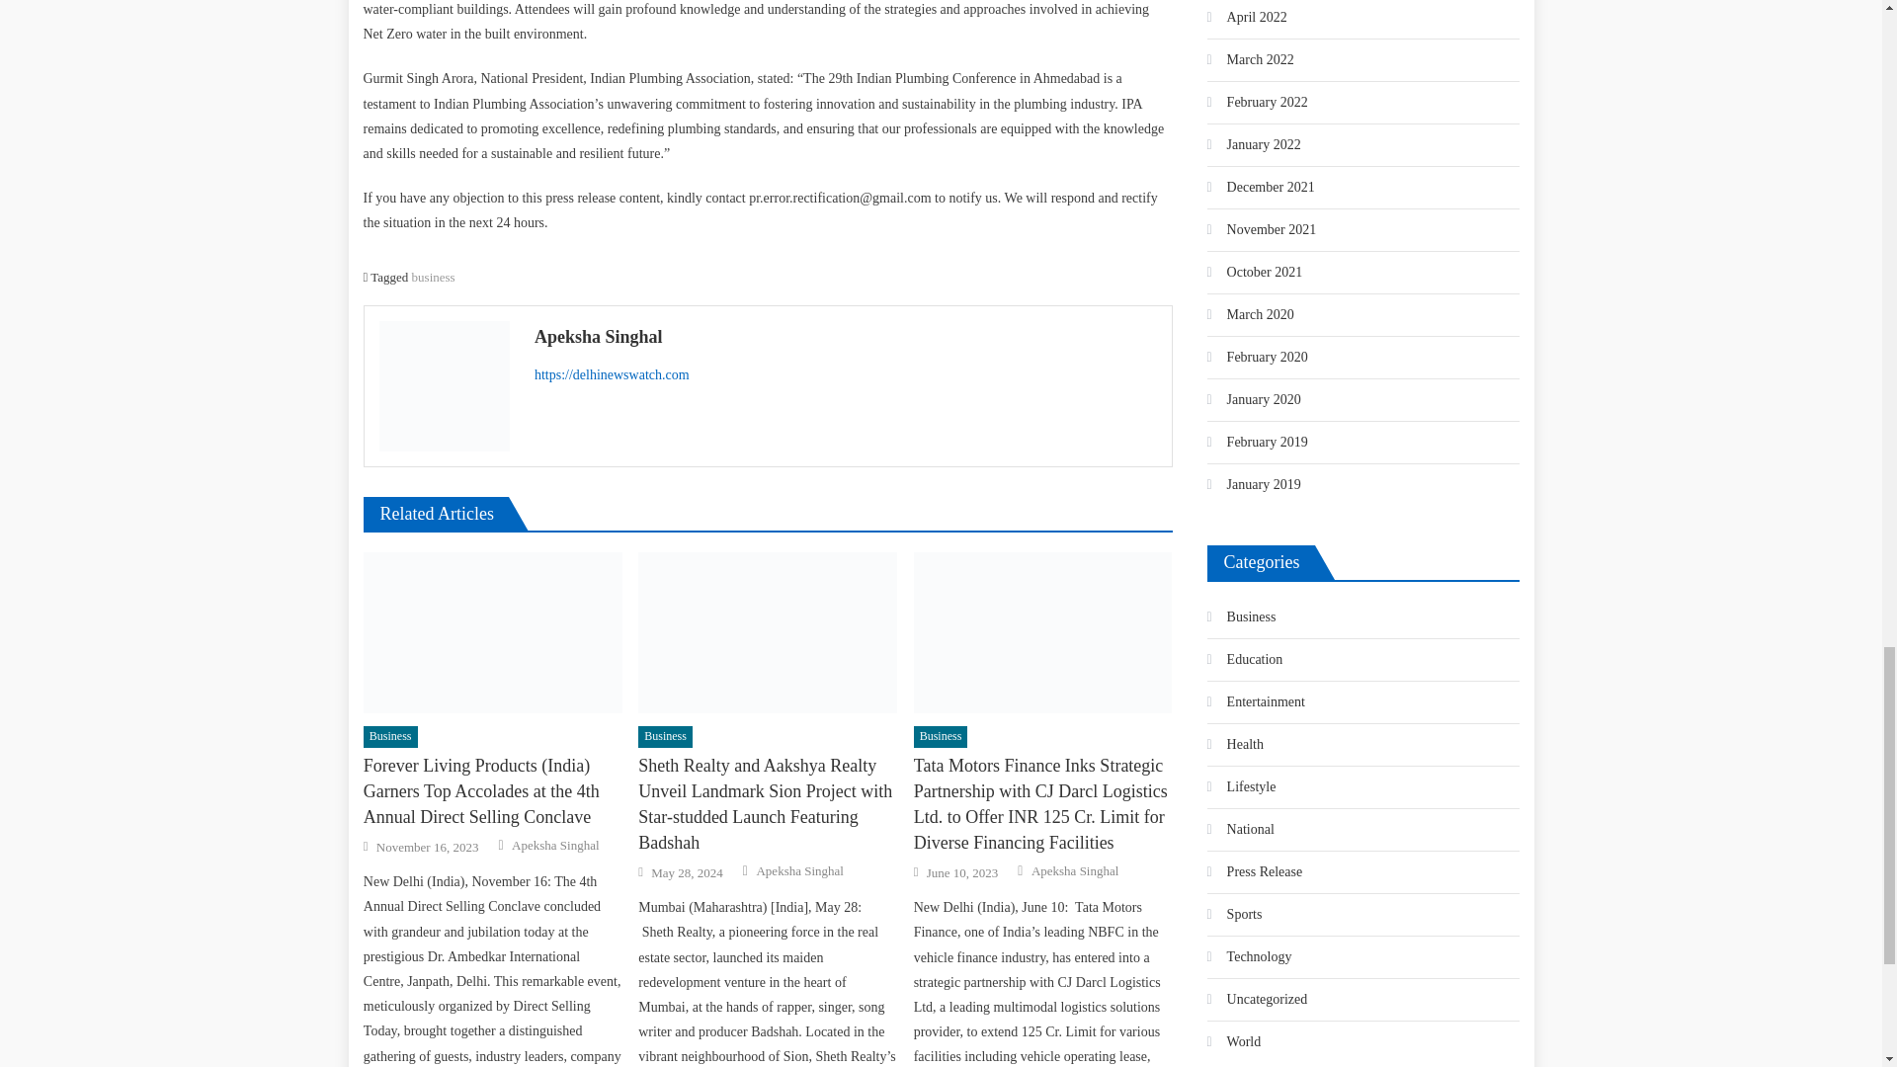 This screenshot has height=1067, width=1897. Describe the element at coordinates (846, 337) in the screenshot. I see `Apeksha Singhal` at that location.